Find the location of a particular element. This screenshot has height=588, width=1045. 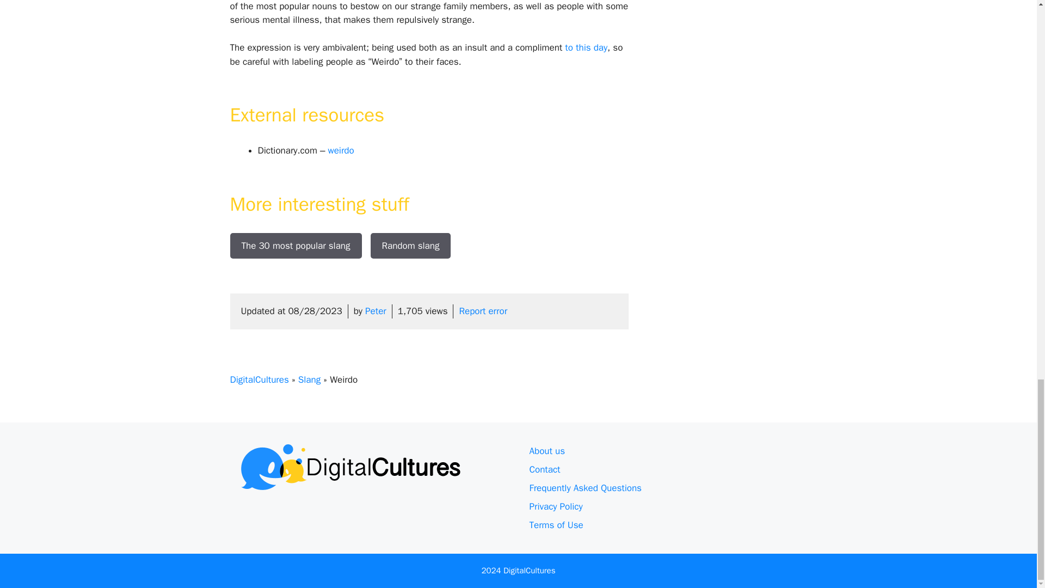

Random slang is located at coordinates (410, 246).